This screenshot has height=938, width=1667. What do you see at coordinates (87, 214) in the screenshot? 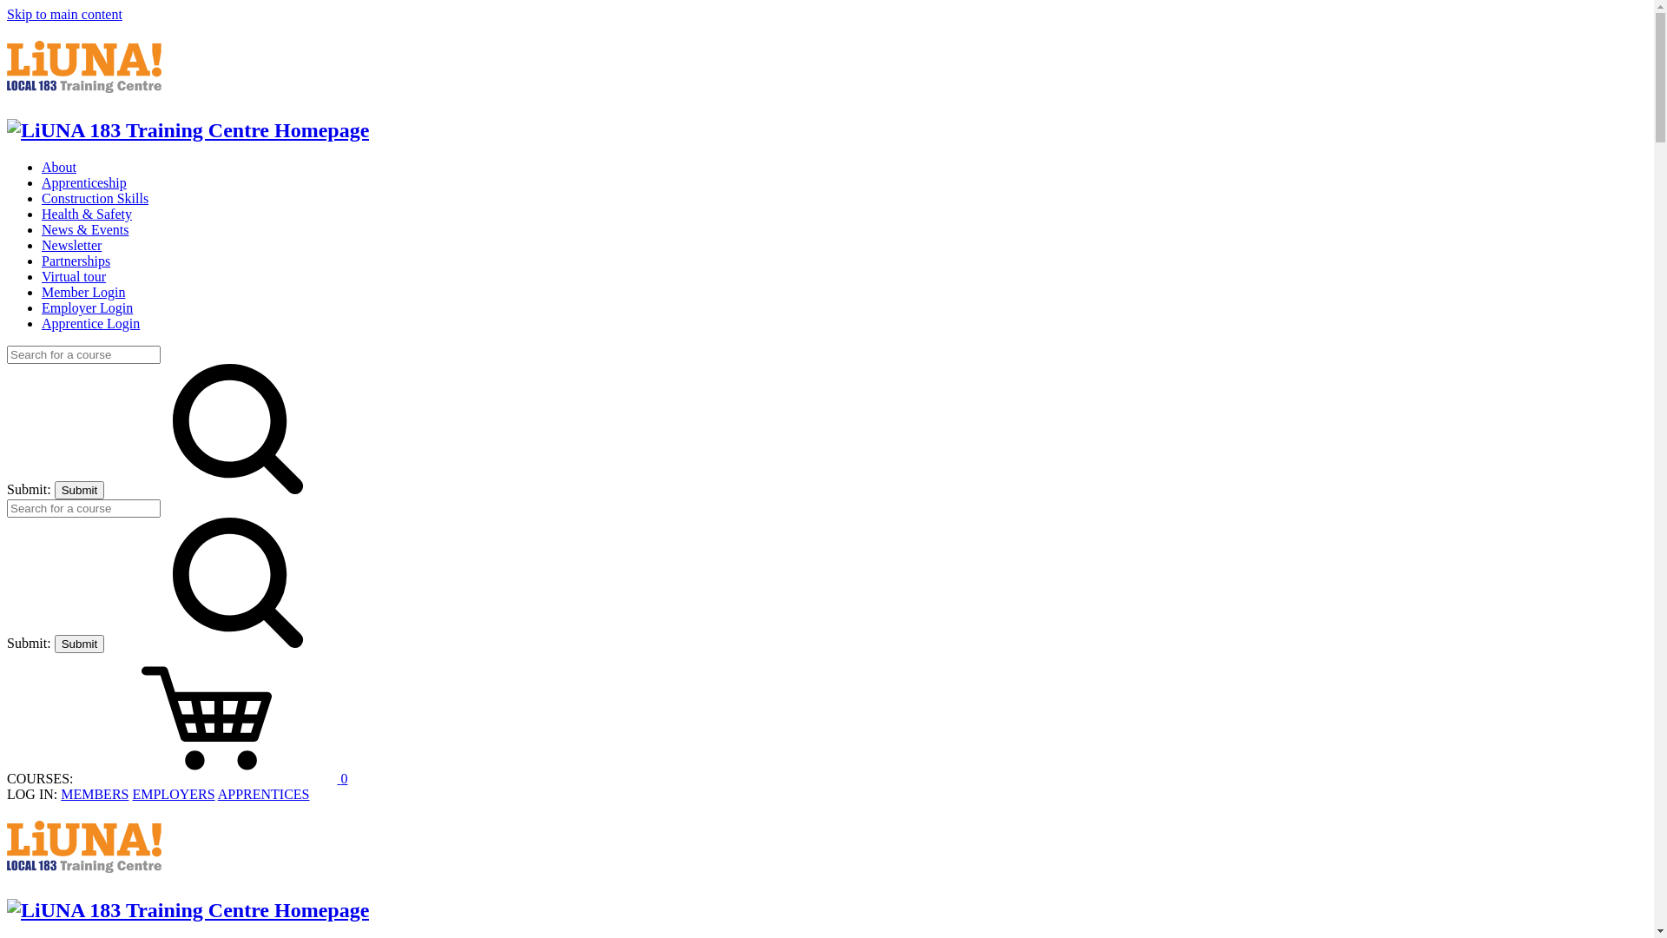
I see `Health & Safety` at bounding box center [87, 214].